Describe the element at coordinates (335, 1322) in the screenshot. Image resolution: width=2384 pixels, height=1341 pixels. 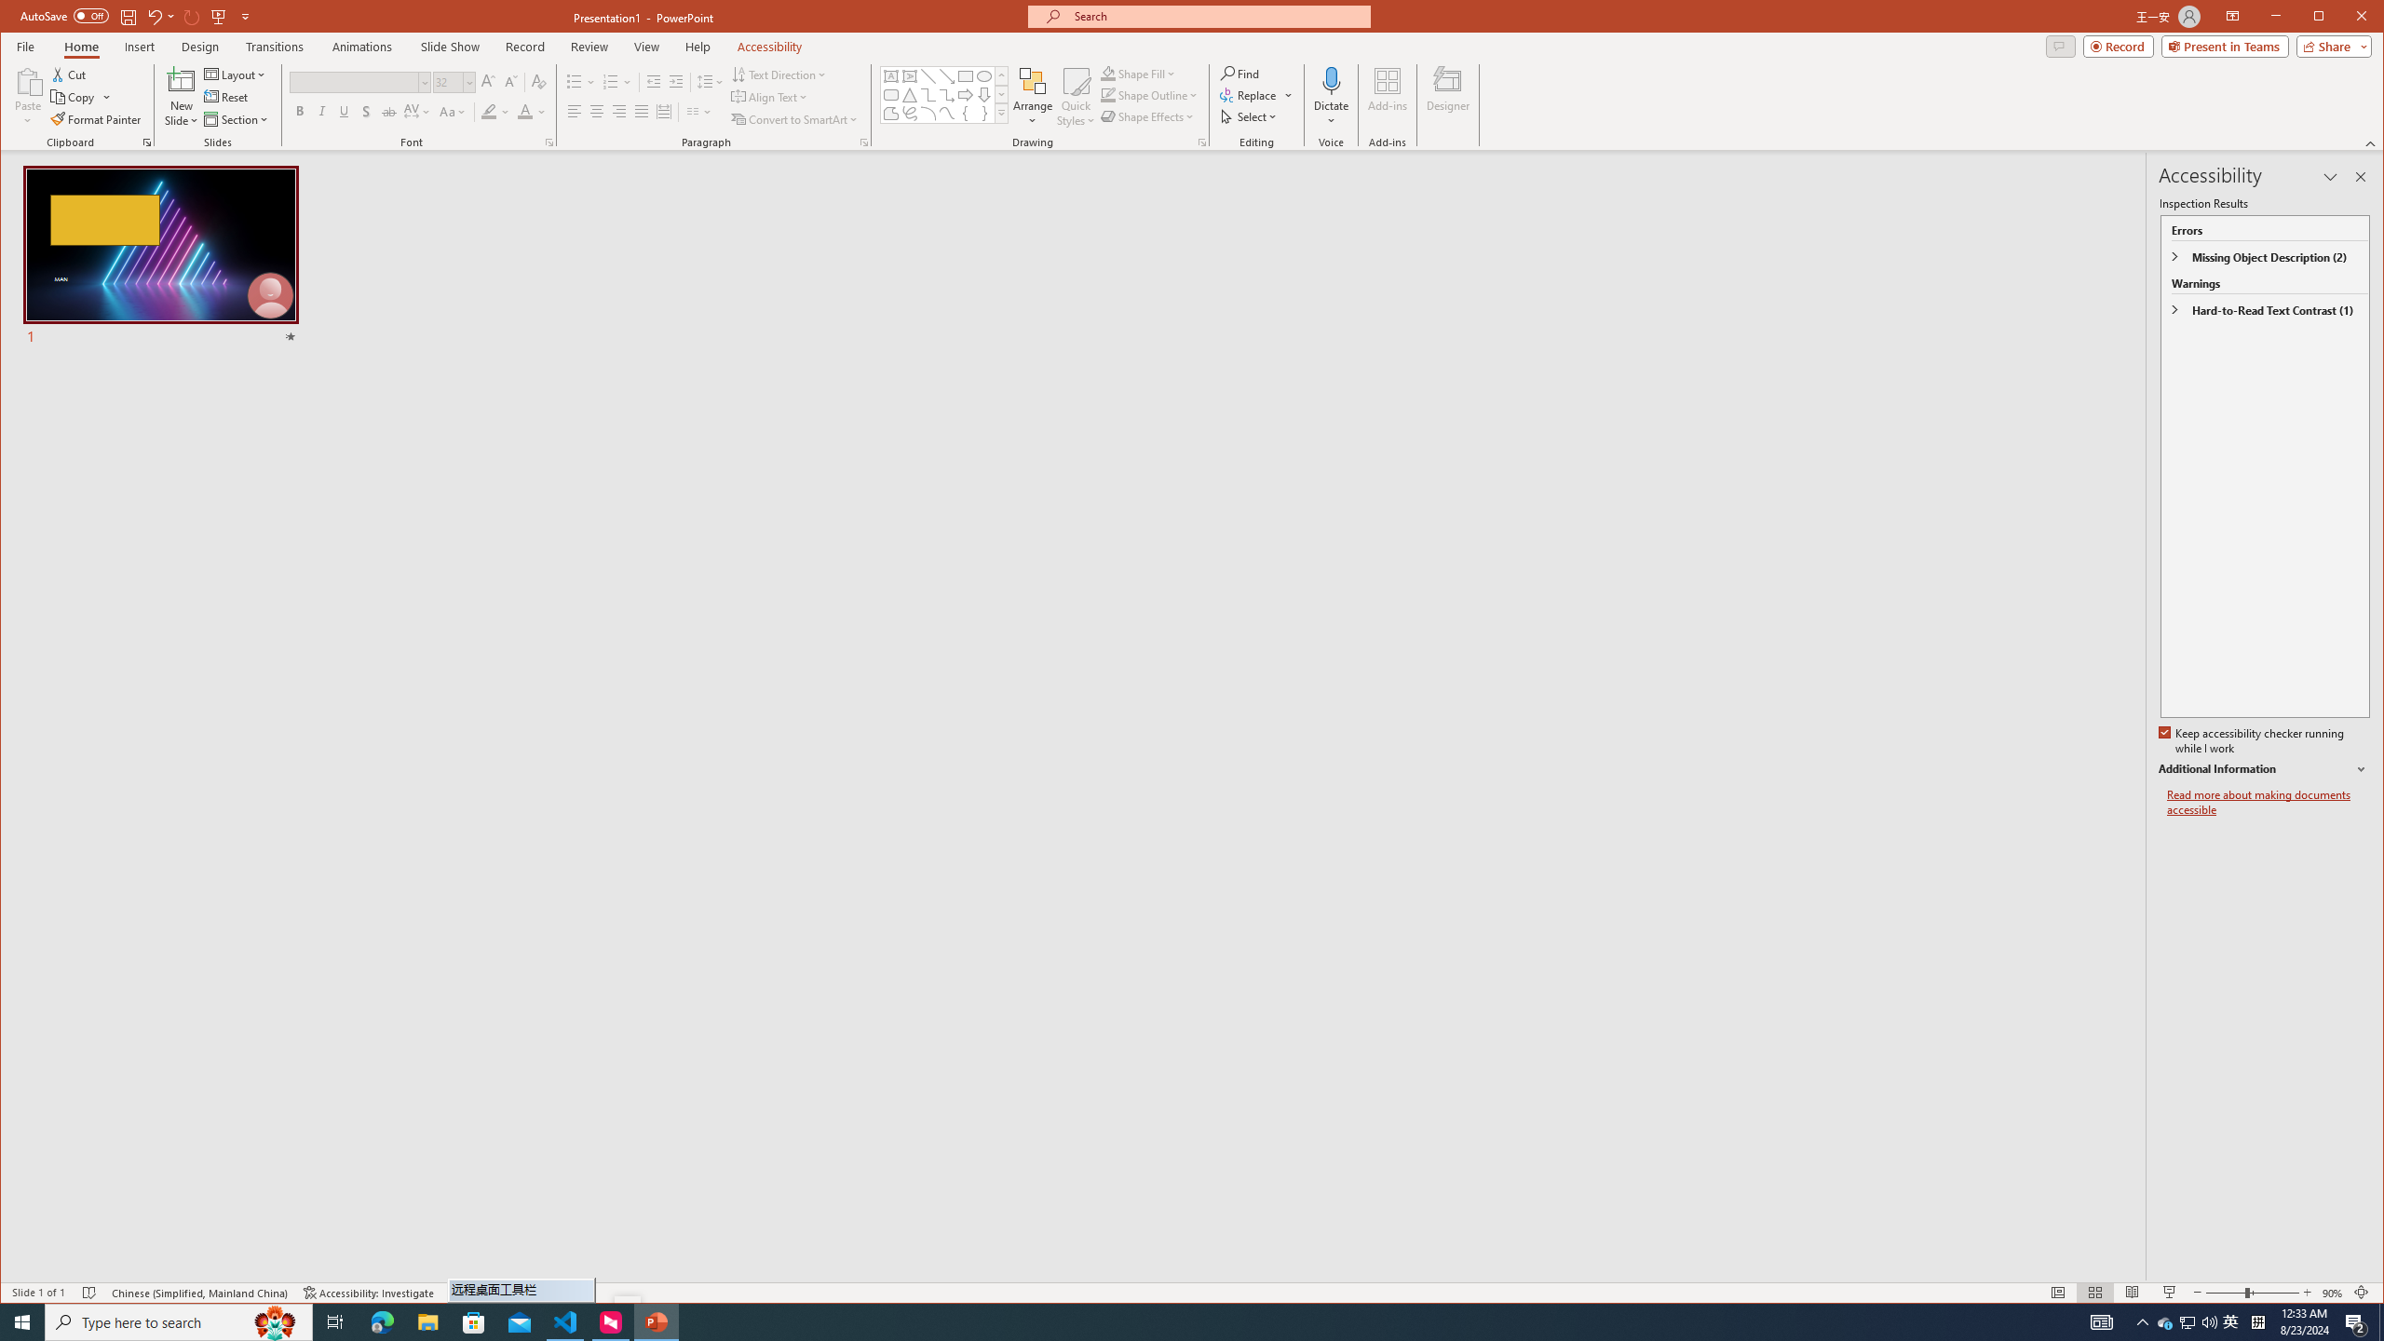
I see `Task View` at that location.